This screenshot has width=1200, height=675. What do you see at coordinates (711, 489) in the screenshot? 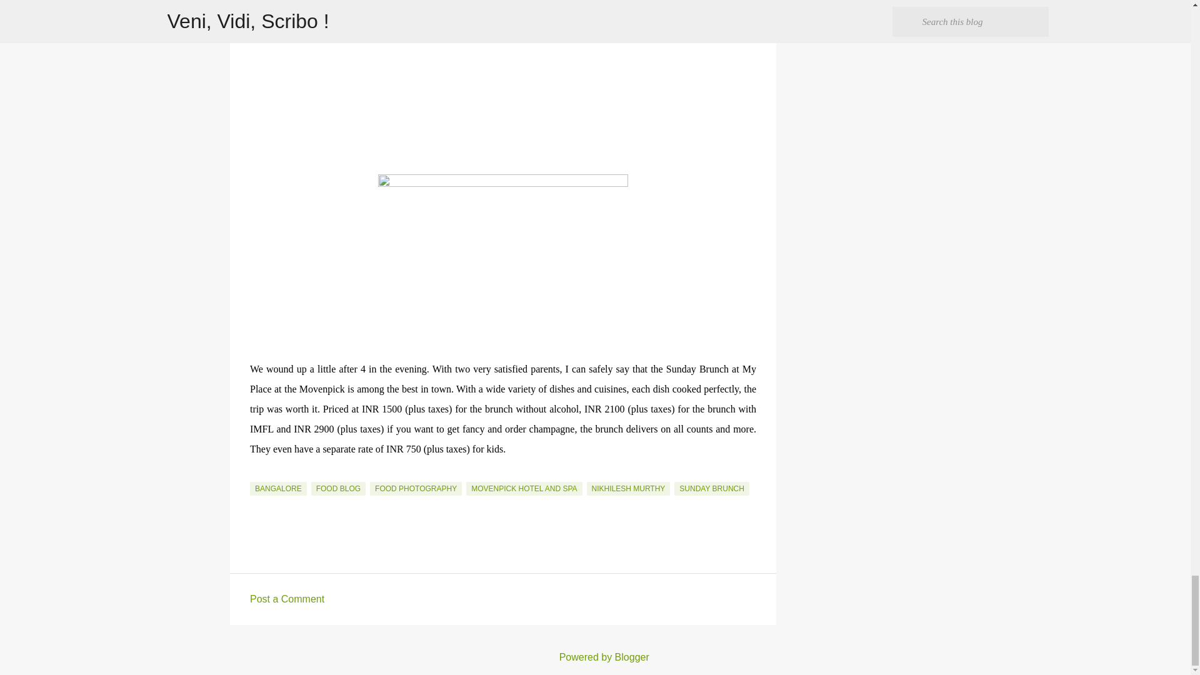
I see `SUNDAY BRUNCH` at bounding box center [711, 489].